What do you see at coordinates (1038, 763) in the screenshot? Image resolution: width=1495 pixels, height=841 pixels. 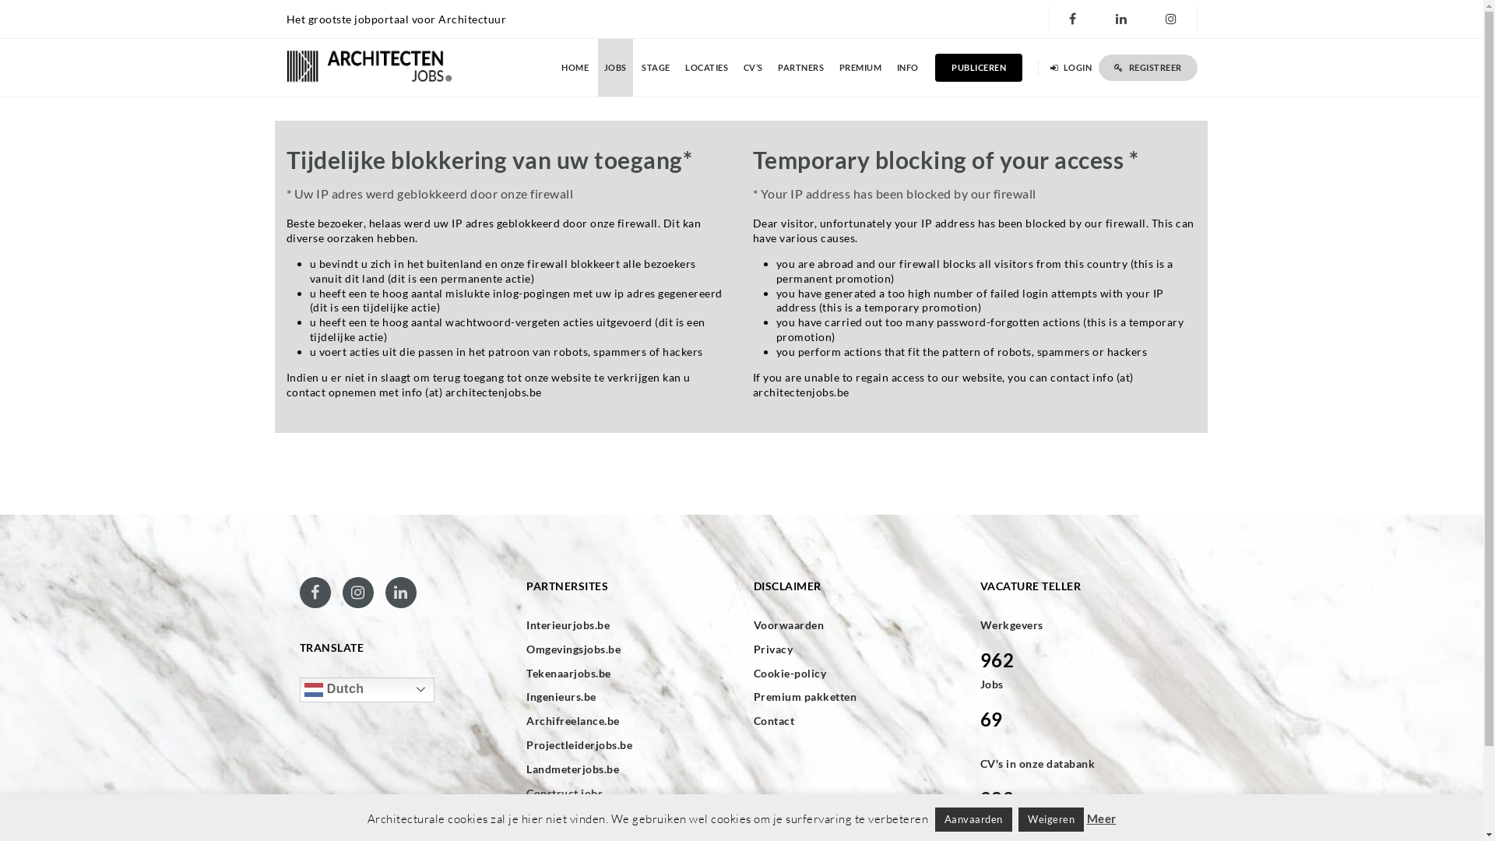 I see `CV's in onze databank` at bounding box center [1038, 763].